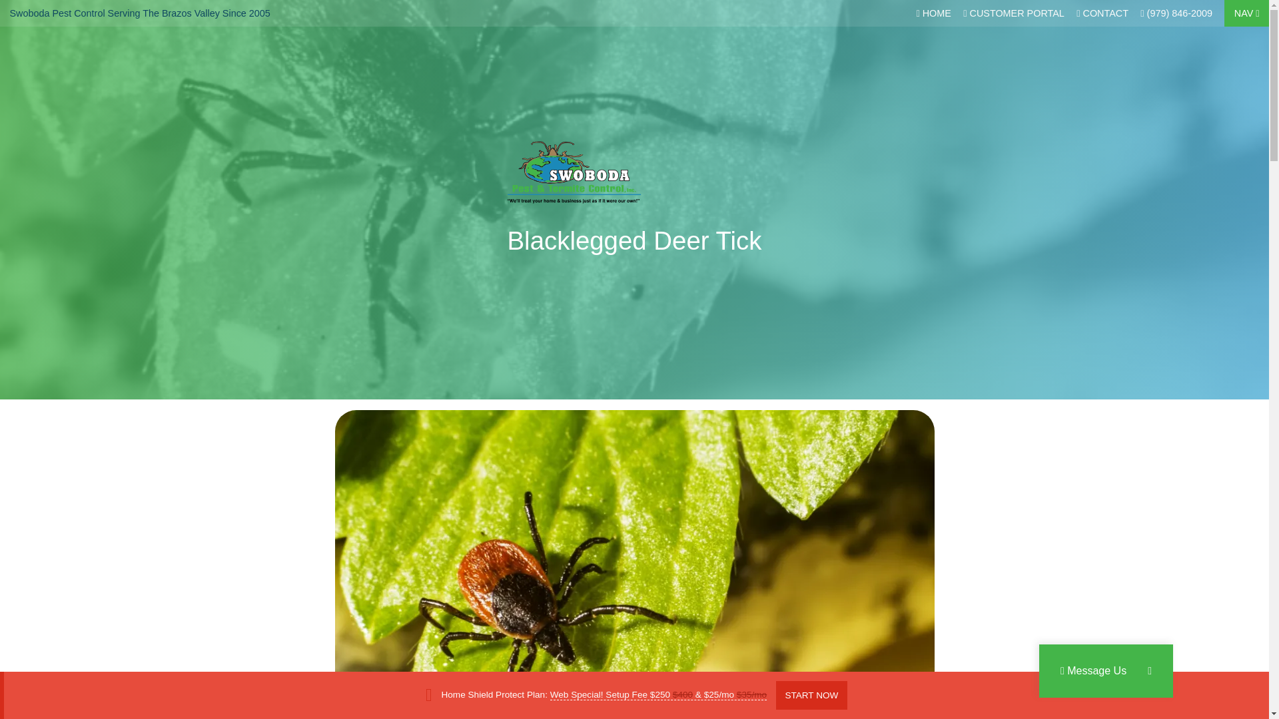  What do you see at coordinates (1014, 13) in the screenshot?
I see `CUSTOMER PORTAL` at bounding box center [1014, 13].